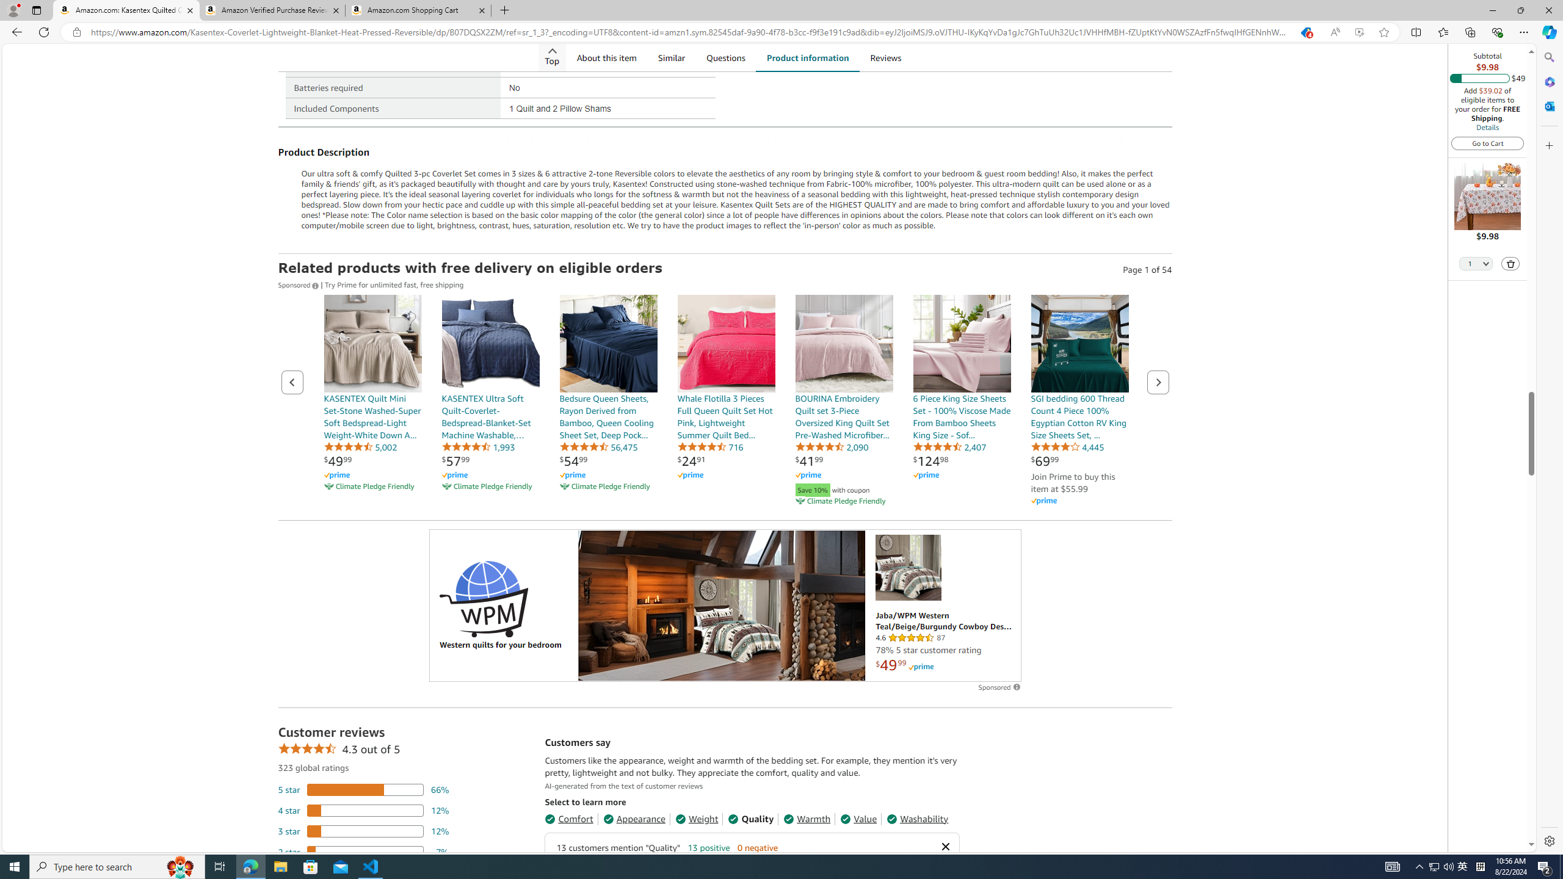 The image size is (1563, 879). I want to click on Enhance video, so click(1359, 32).